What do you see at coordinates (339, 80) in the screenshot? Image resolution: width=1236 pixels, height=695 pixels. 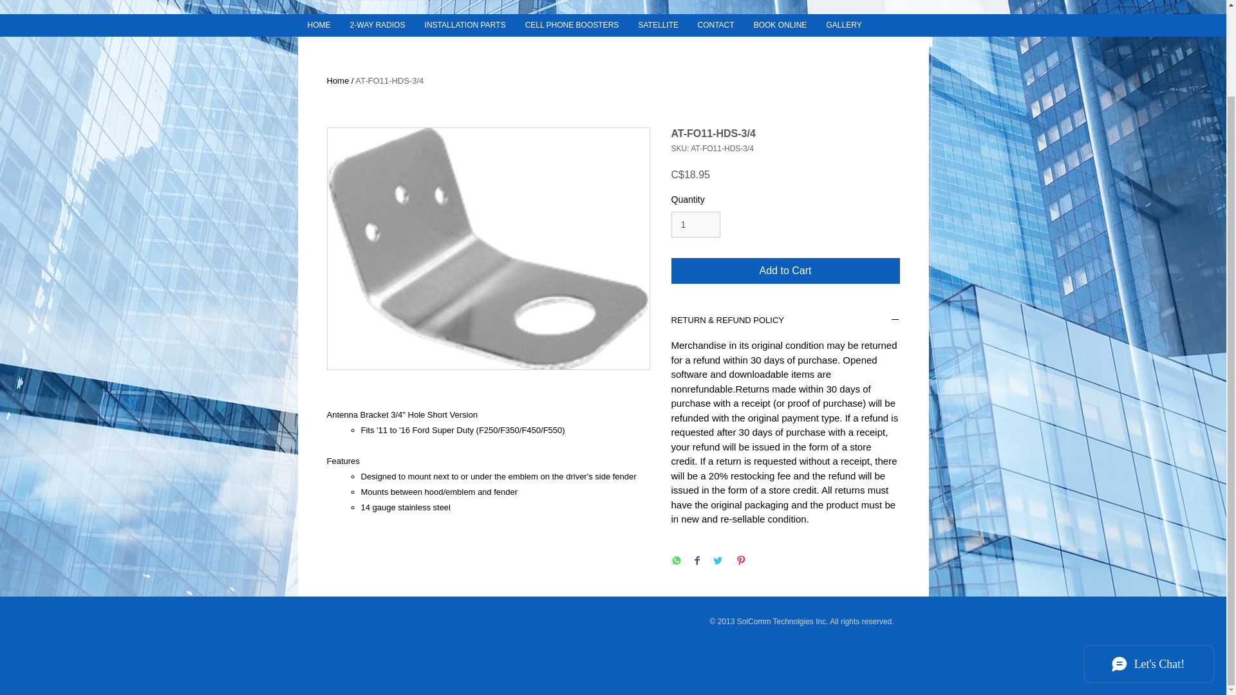 I see `Home` at bounding box center [339, 80].